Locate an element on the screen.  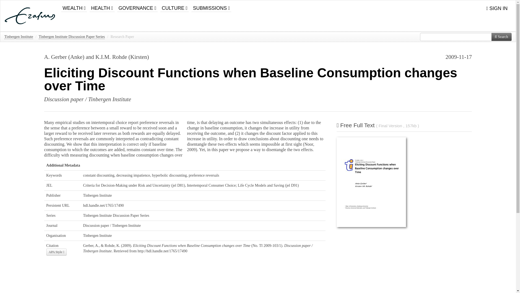
SUBMISSIONS is located at coordinates (211, 6).